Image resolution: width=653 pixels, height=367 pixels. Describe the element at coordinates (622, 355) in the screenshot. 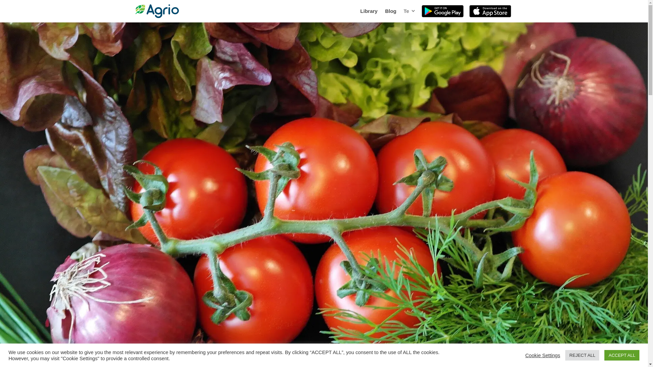

I see `ACCEPT ALL` at that location.